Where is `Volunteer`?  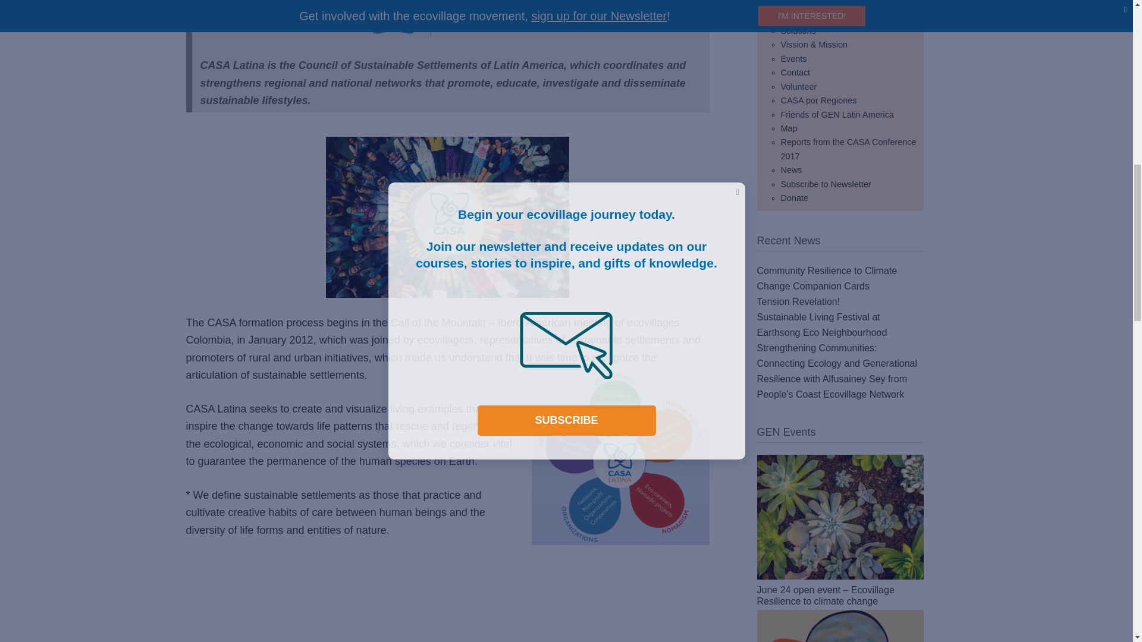 Volunteer is located at coordinates (798, 87).